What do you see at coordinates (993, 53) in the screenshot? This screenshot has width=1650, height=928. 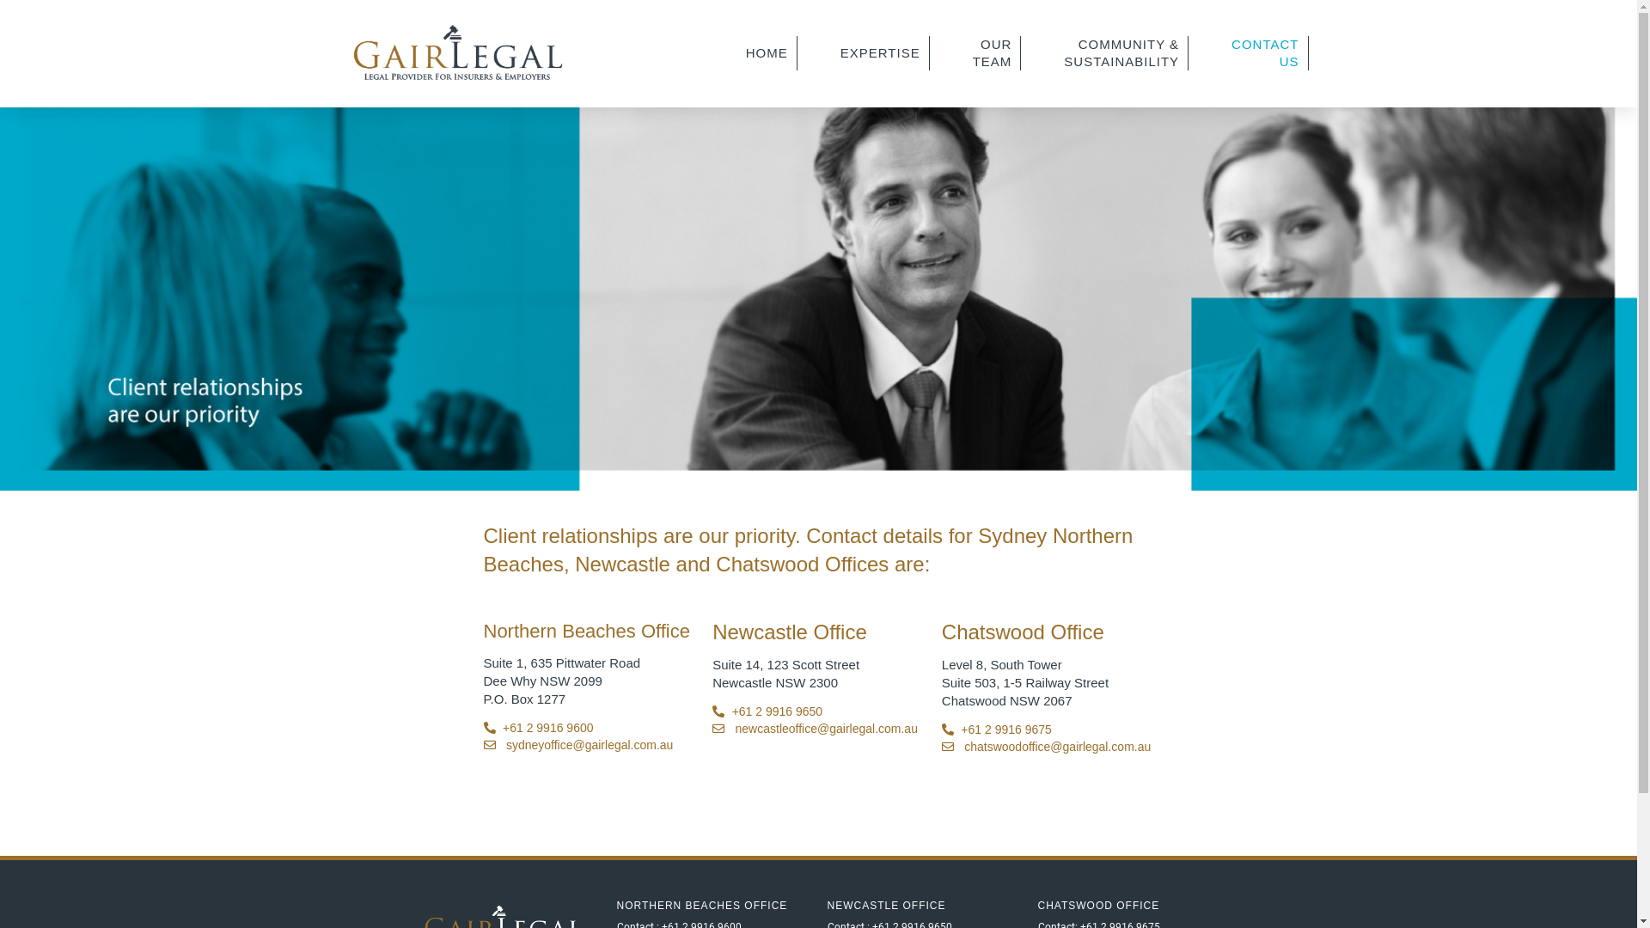 I see `OUR
TEAM` at bounding box center [993, 53].